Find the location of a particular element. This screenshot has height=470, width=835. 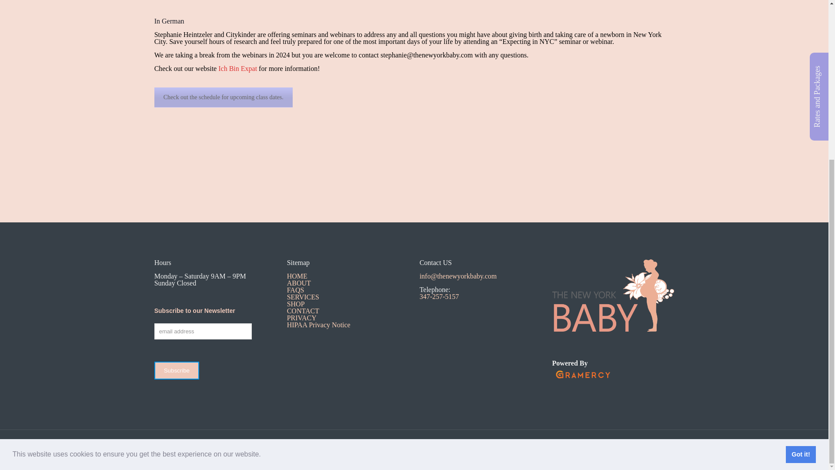

Facebook is located at coordinates (403, 458).